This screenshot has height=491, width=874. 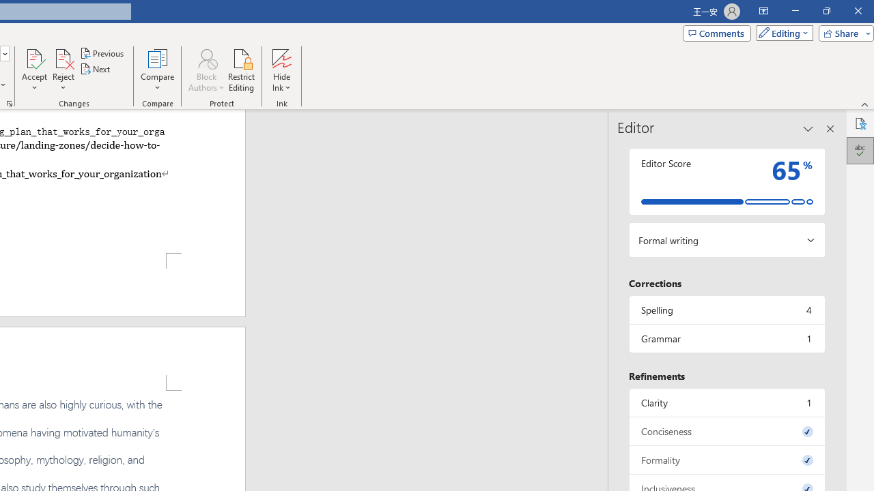 What do you see at coordinates (10, 104) in the screenshot?
I see `Change Tracking Options...` at bounding box center [10, 104].